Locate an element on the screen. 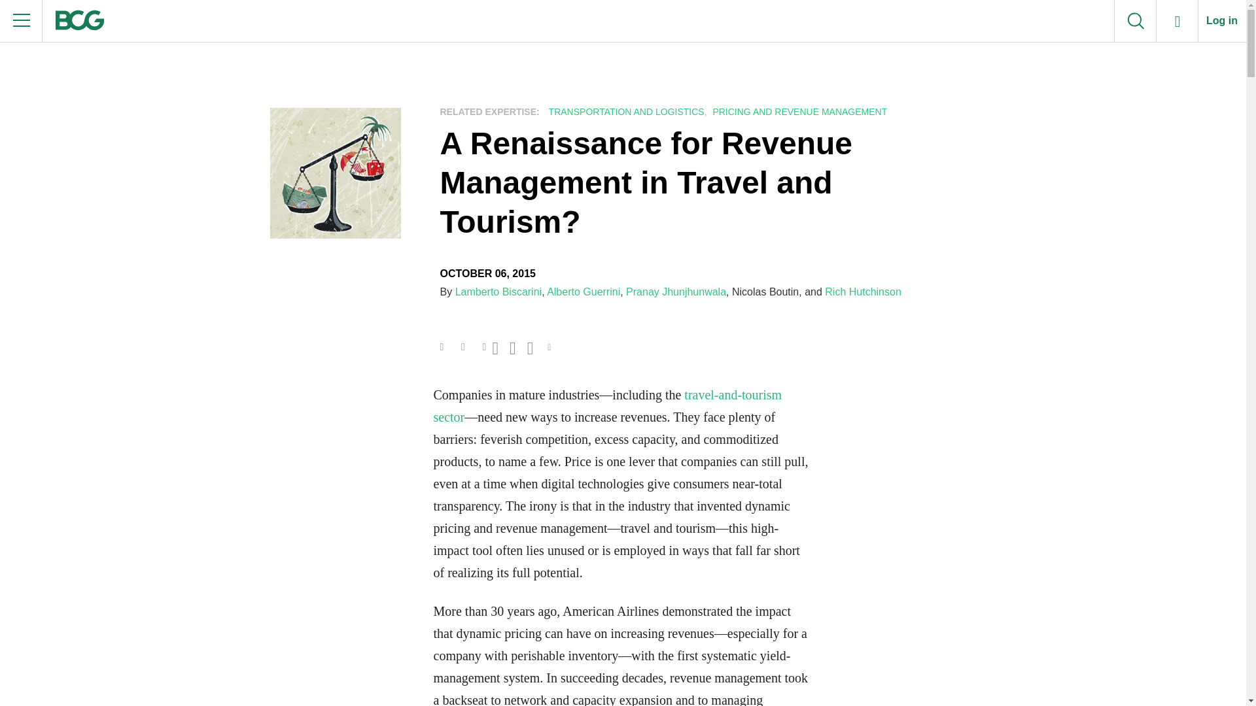 The image size is (1256, 706). Log in is located at coordinates (1222, 21).